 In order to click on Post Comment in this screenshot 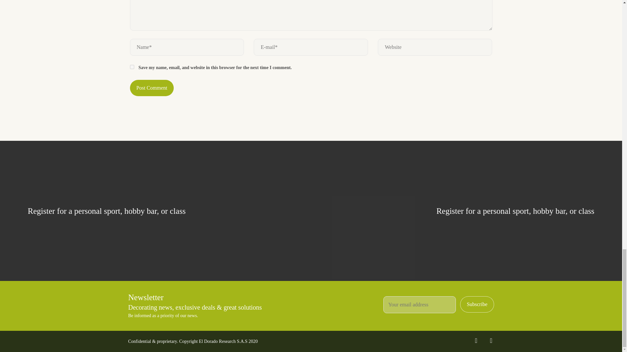, I will do `click(152, 88)`.